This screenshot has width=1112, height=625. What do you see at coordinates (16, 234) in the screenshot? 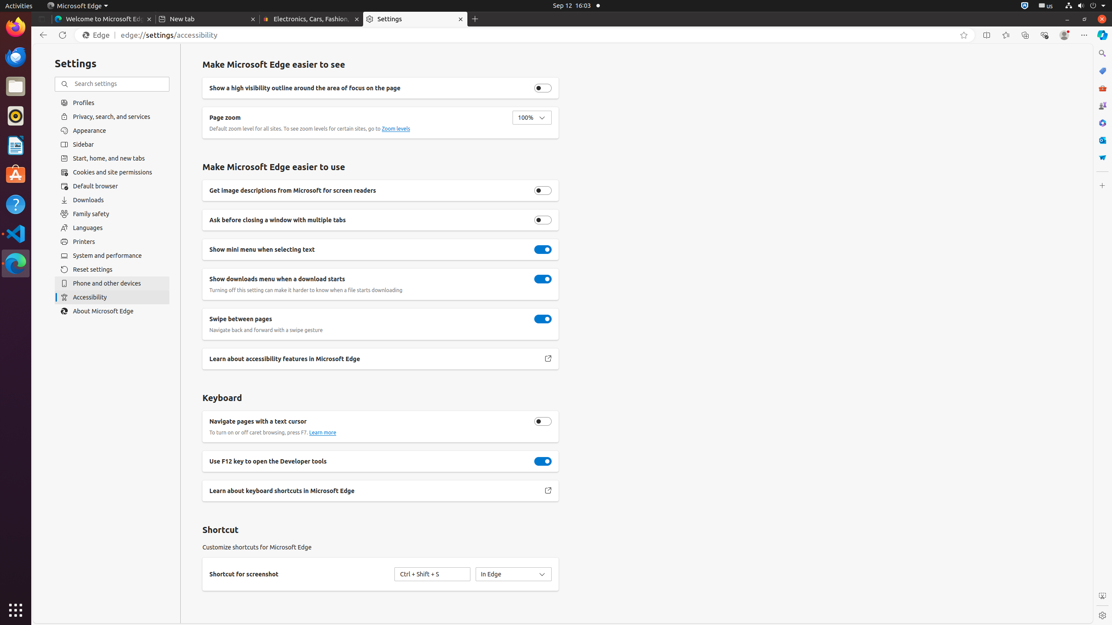
I see `Visual Studio Code` at bounding box center [16, 234].